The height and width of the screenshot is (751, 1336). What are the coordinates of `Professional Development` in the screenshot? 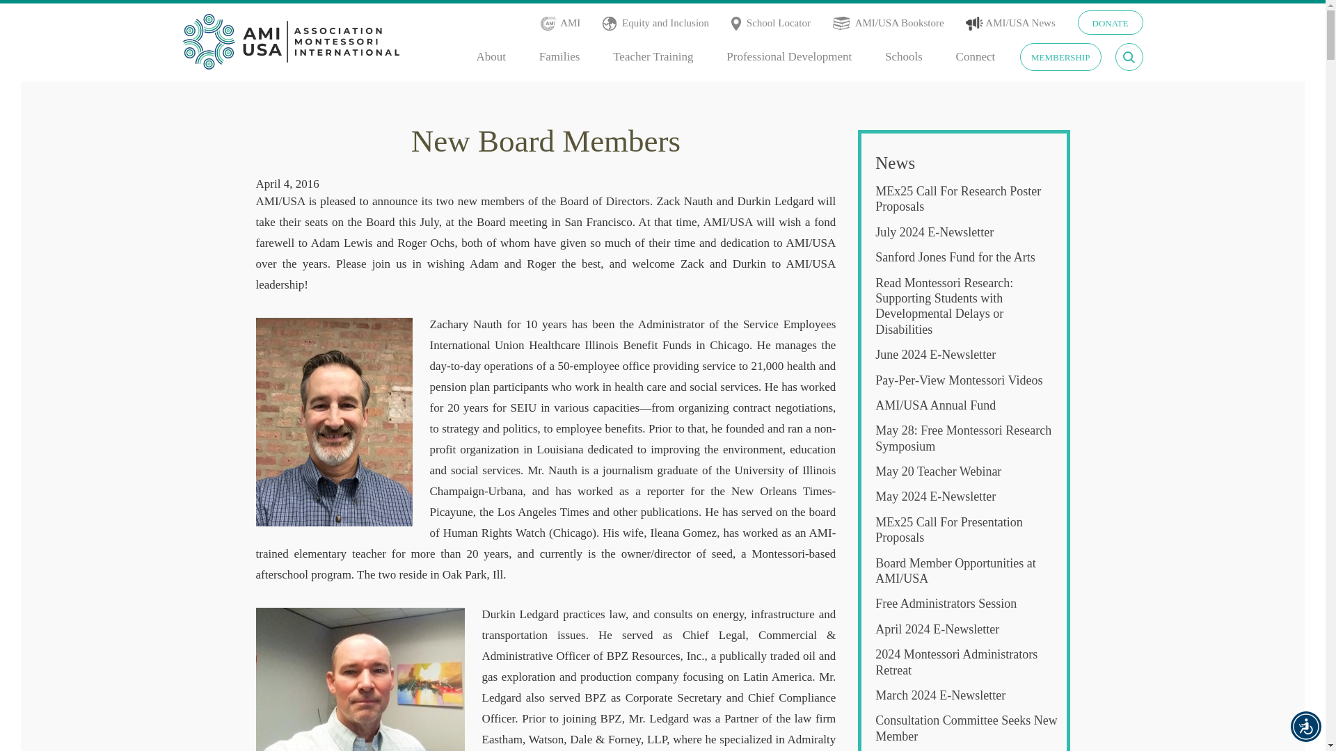 It's located at (789, 57).